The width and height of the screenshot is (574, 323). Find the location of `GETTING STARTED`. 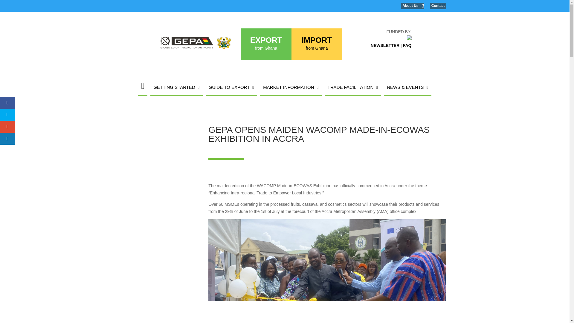

GETTING STARTED is located at coordinates (176, 87).